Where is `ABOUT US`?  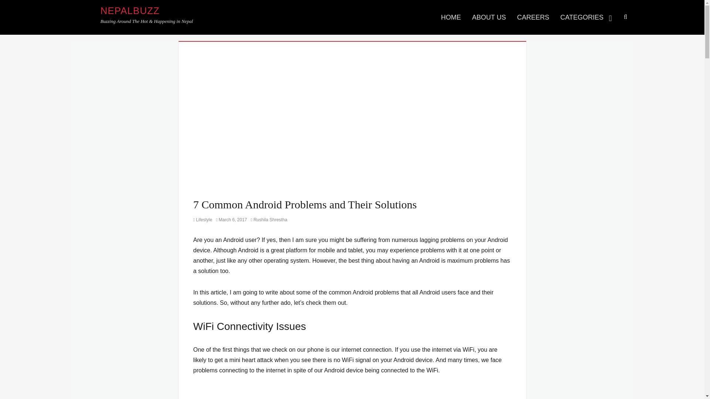
ABOUT US is located at coordinates (489, 17).